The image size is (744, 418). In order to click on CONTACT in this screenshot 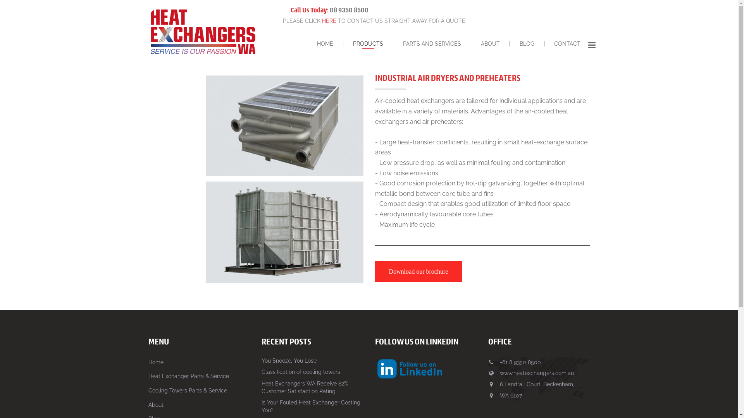, I will do `click(567, 44)`.